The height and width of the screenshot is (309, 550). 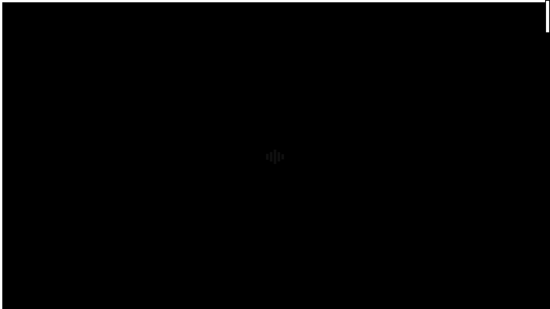 What do you see at coordinates (19, 109) in the screenshot?
I see `Press` at bounding box center [19, 109].